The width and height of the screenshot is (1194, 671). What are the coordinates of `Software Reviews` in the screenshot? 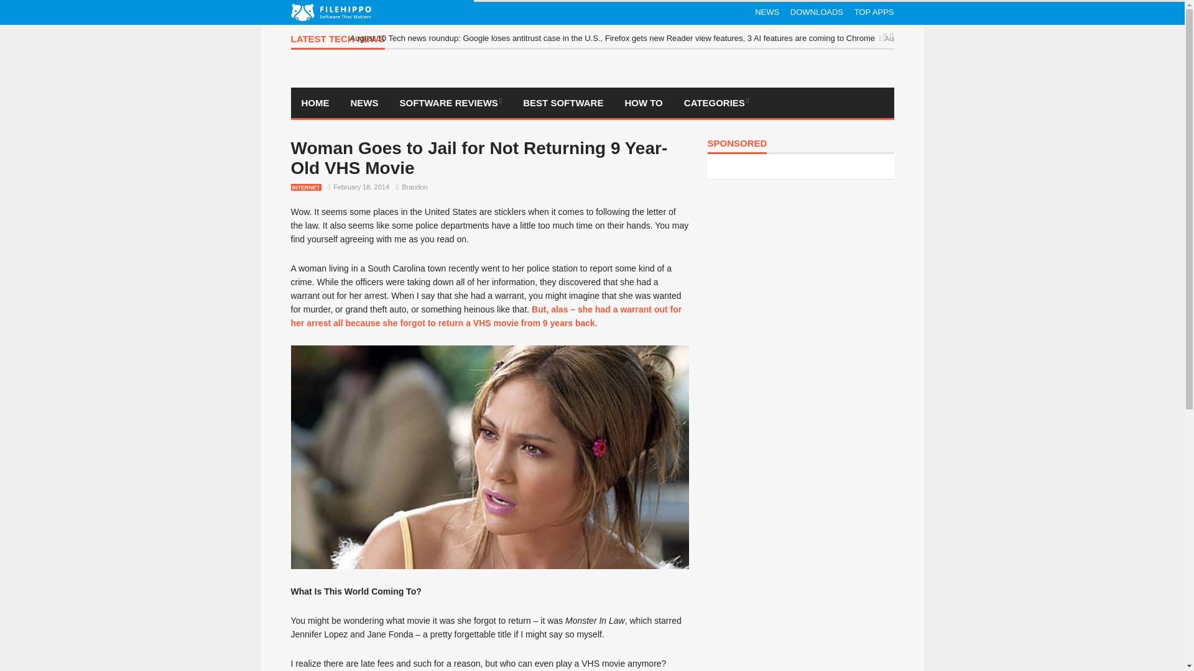 It's located at (451, 103).